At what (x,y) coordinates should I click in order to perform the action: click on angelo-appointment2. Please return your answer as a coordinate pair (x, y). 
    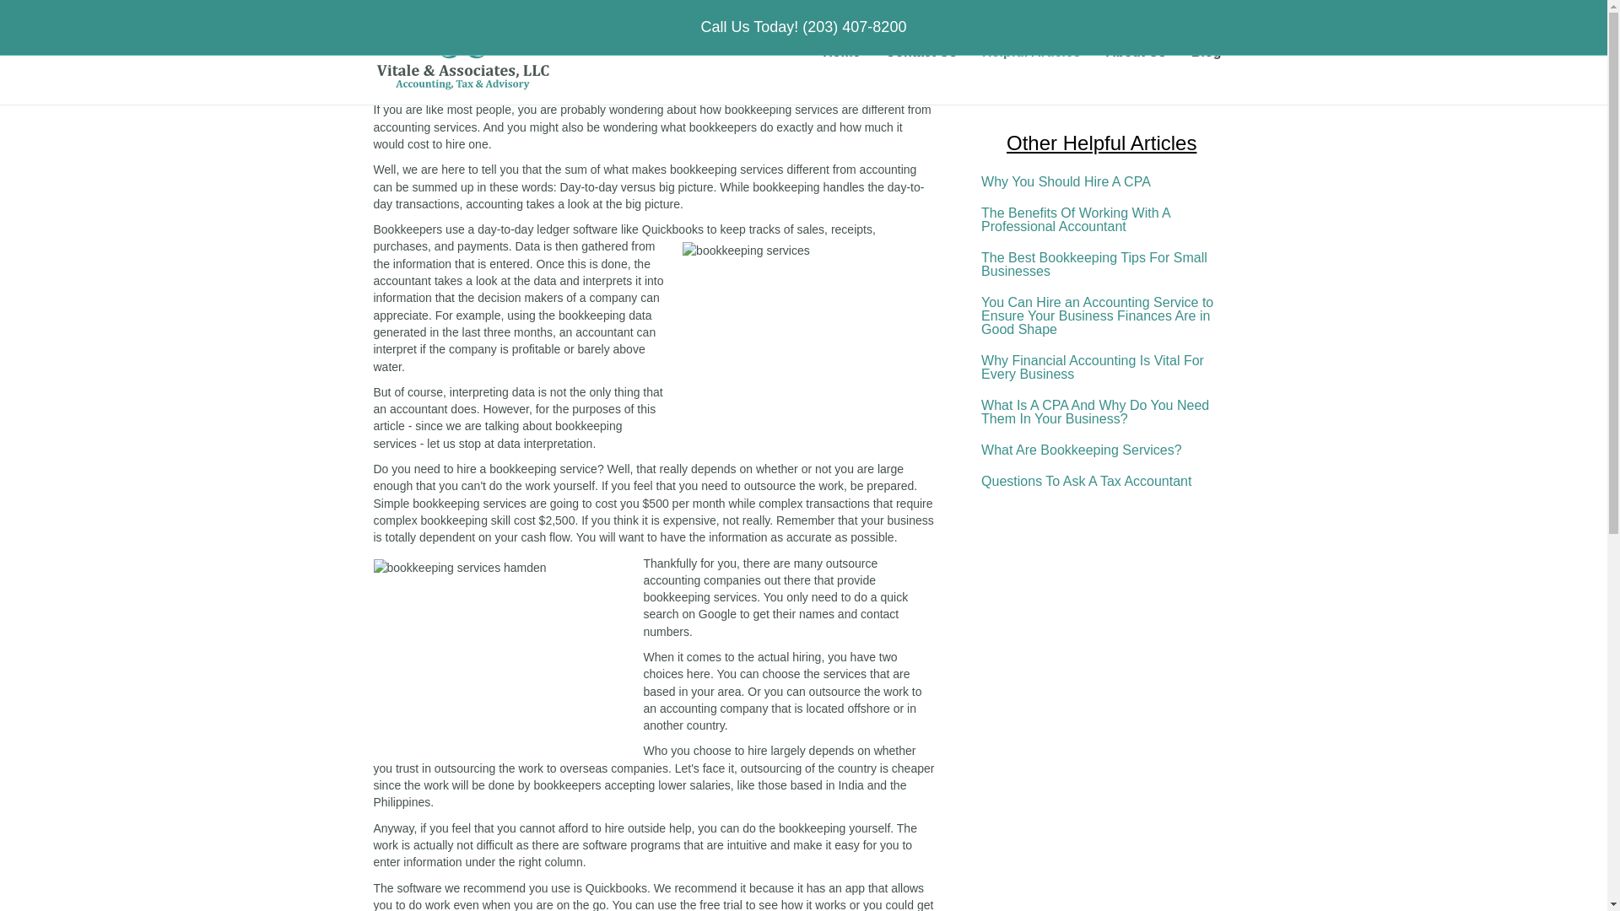
    Looking at the image, I should click on (1102, 40).